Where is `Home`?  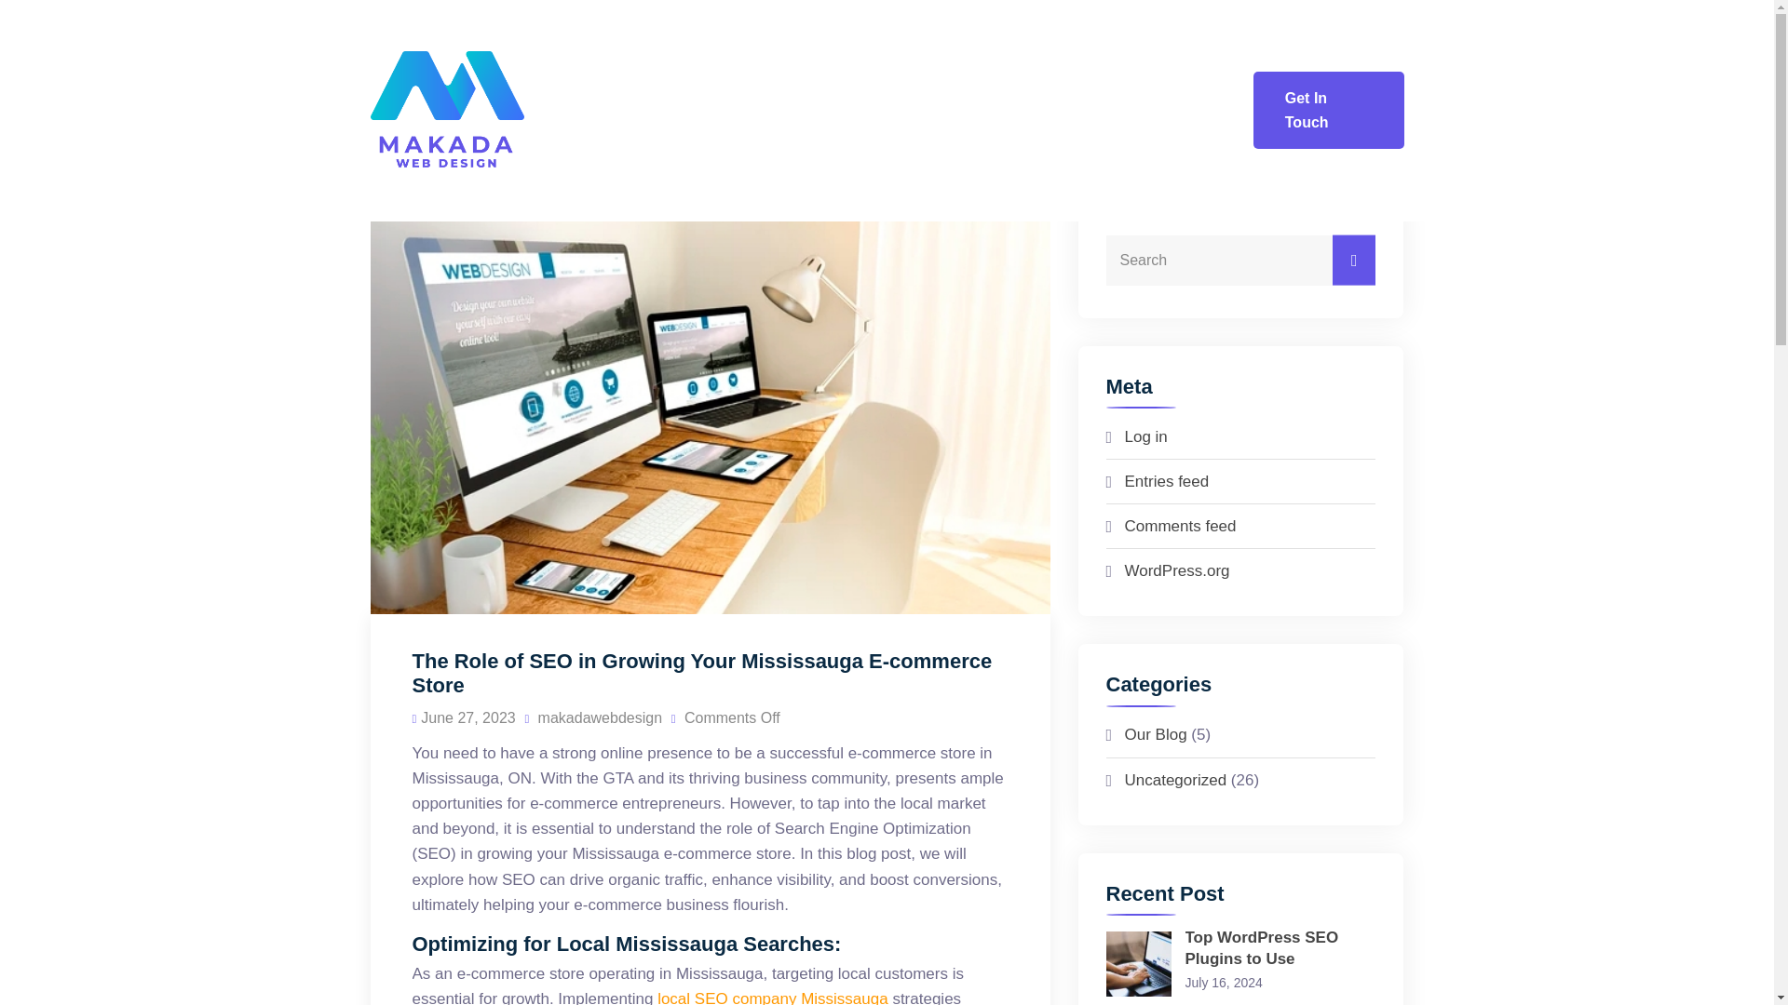
Home is located at coordinates (716, 56).